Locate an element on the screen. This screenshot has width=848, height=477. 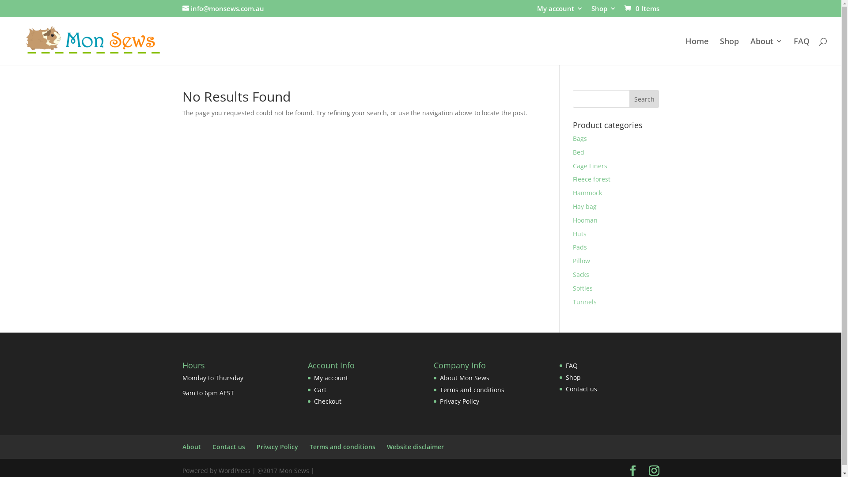
Huts is located at coordinates (579, 234).